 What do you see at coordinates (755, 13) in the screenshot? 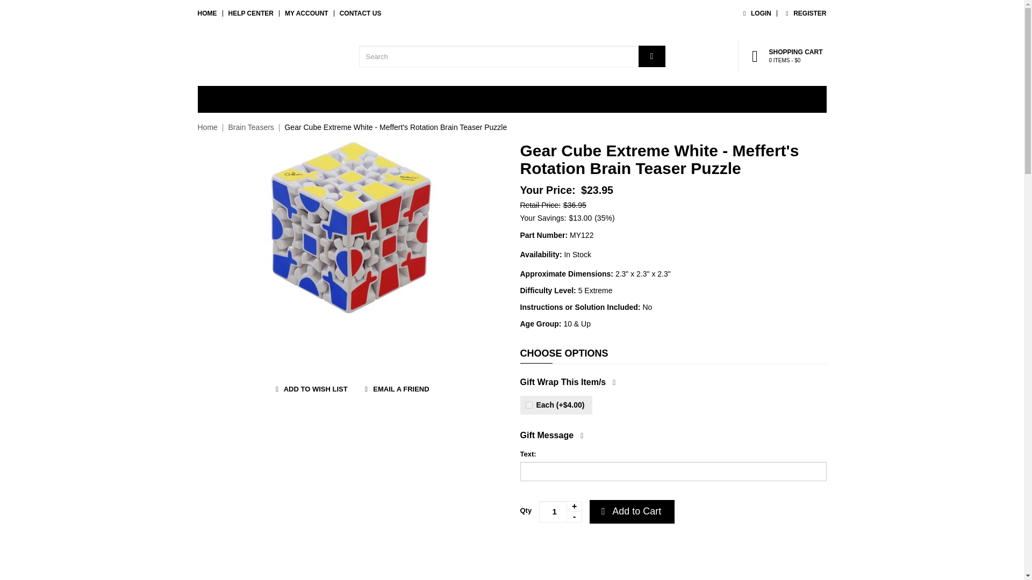
I see `MY ACCOUNT` at bounding box center [755, 13].